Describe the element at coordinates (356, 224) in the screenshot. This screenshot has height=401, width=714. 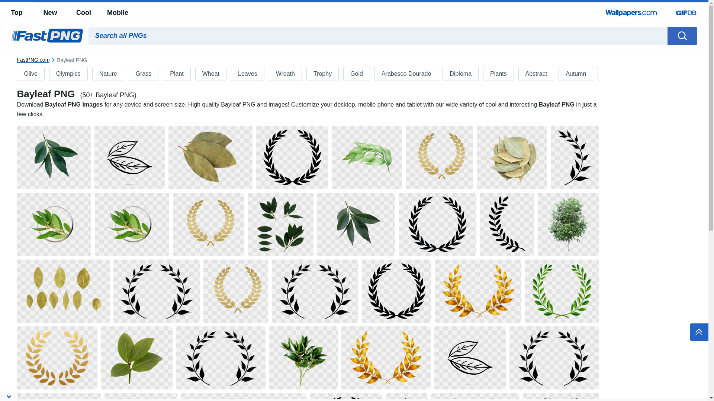
I see `A Green Leafy Plant On A Black Background` at that location.